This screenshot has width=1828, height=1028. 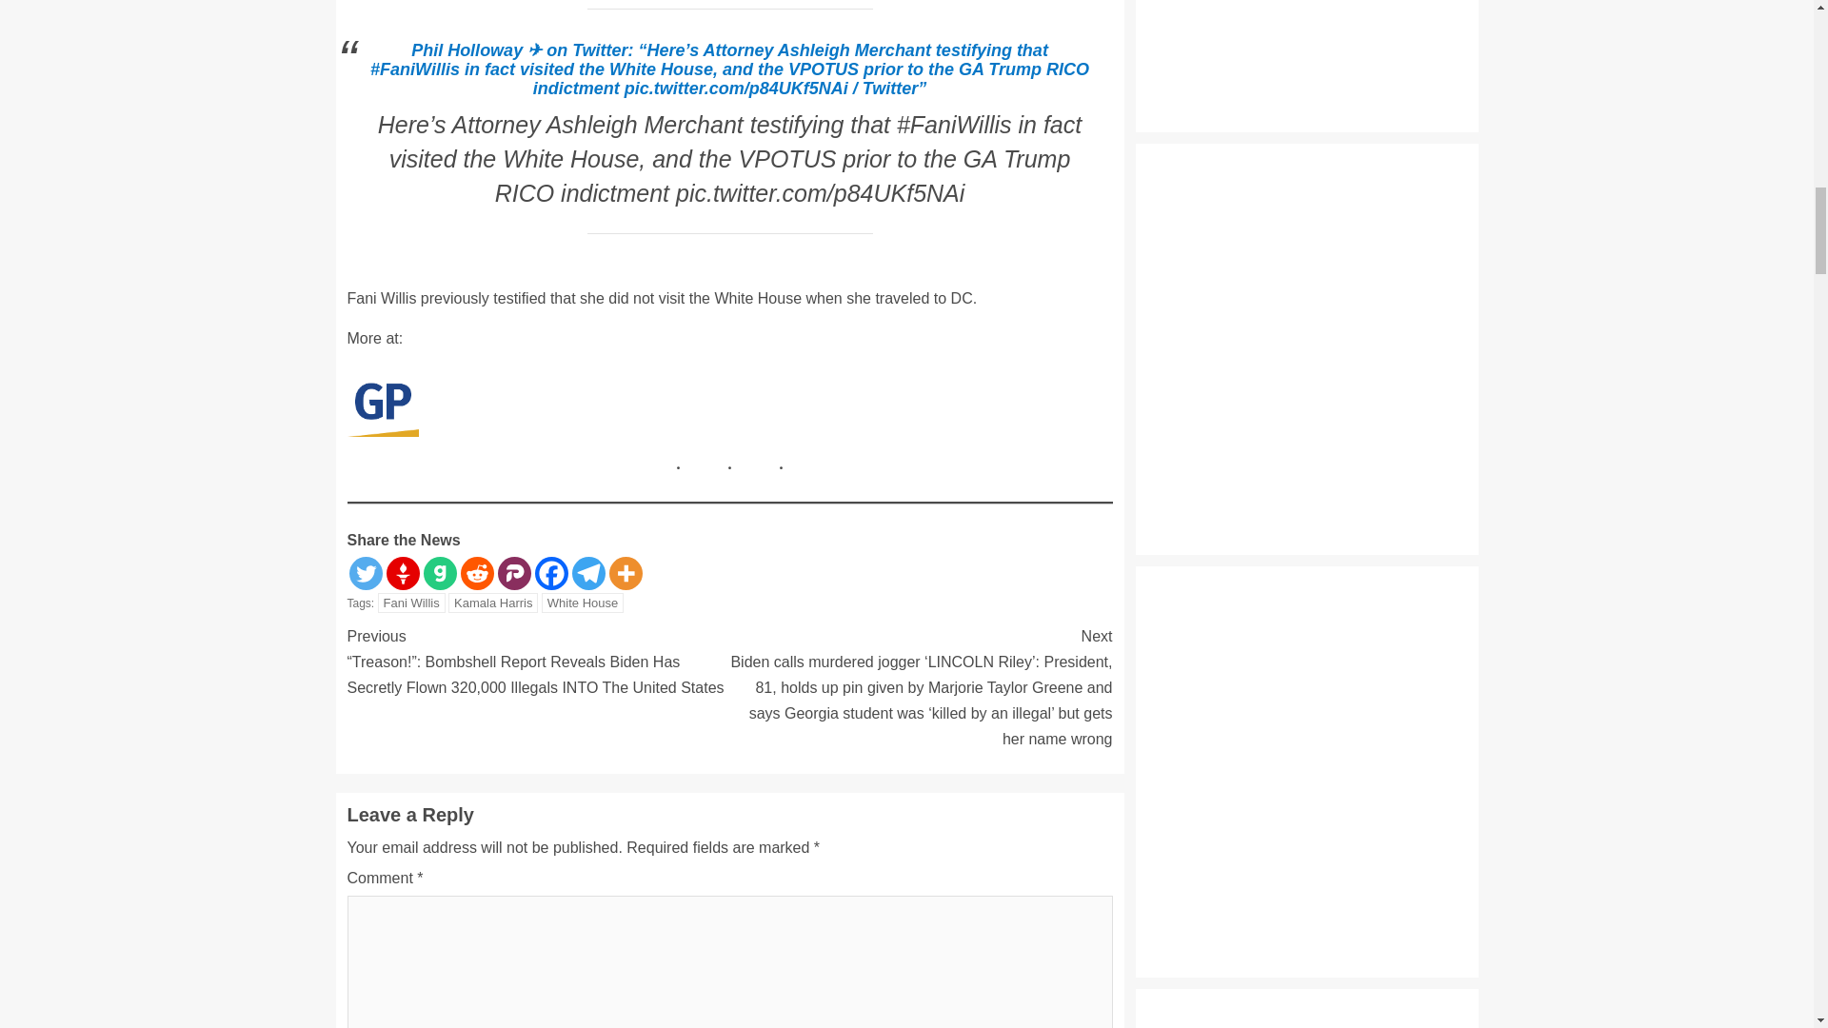 What do you see at coordinates (476, 573) in the screenshot?
I see `Reddit` at bounding box center [476, 573].